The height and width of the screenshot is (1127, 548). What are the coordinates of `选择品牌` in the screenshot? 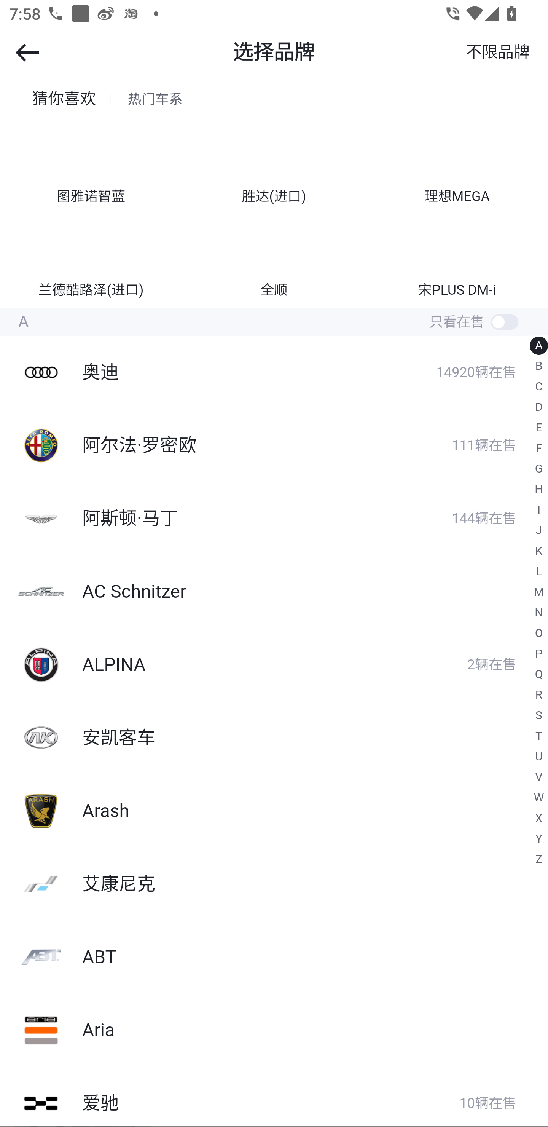 It's located at (274, 52).